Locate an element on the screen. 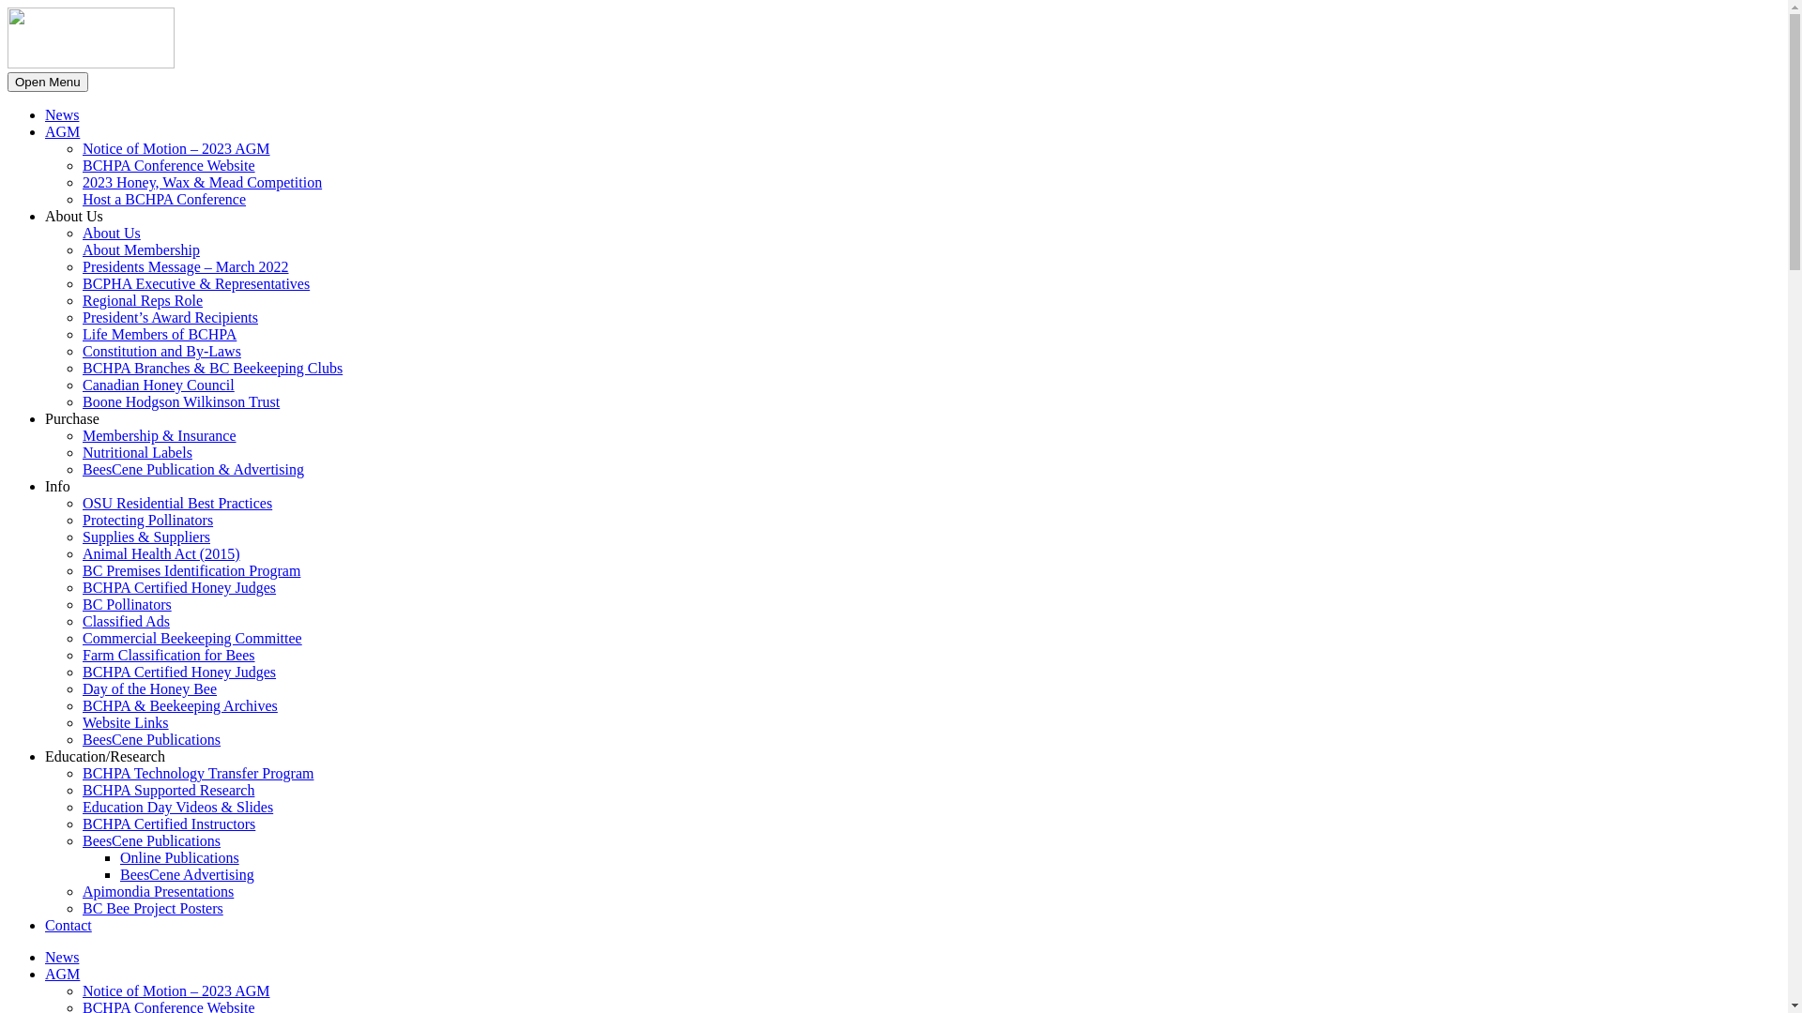 This screenshot has height=1013, width=1802. Life Members of BCHPA is located at coordinates (160, 334).